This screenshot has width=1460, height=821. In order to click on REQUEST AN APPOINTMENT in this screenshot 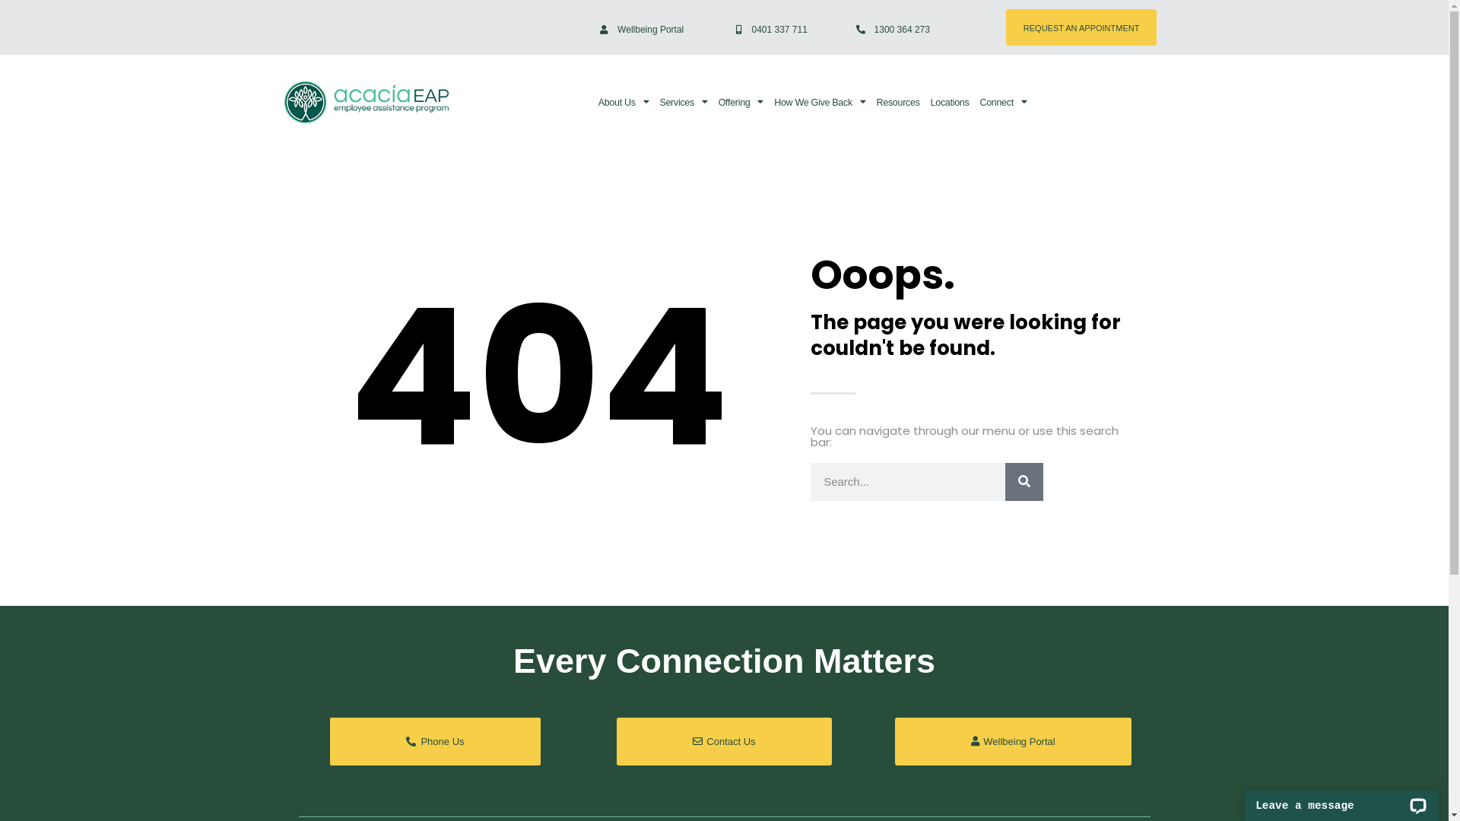, I will do `click(1081, 27)`.